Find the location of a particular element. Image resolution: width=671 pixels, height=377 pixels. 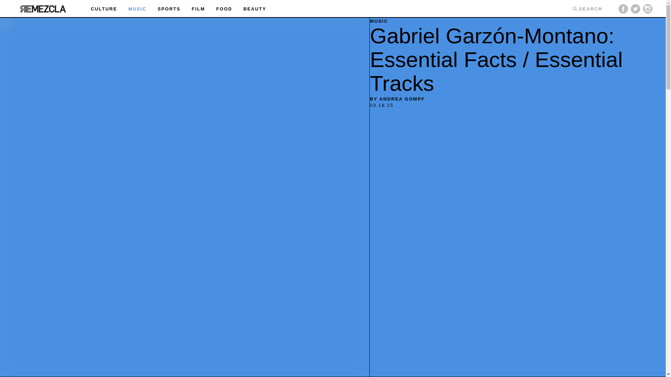

CULTURE is located at coordinates (103, 9).